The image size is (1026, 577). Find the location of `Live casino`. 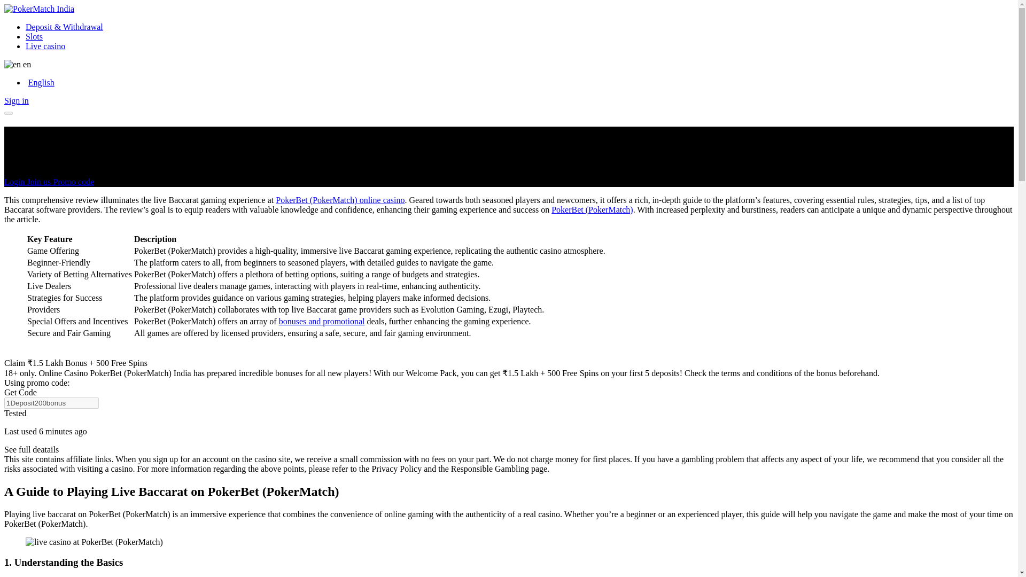

Live casino is located at coordinates (45, 46).